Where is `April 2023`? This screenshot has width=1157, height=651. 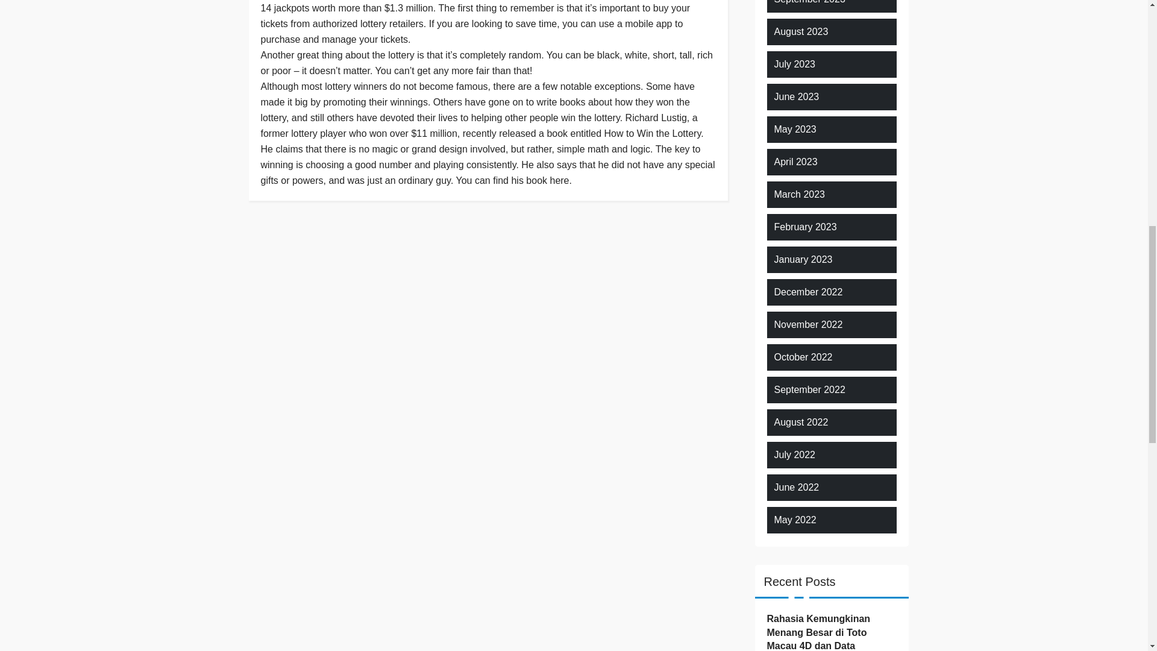
April 2023 is located at coordinates (795, 162).